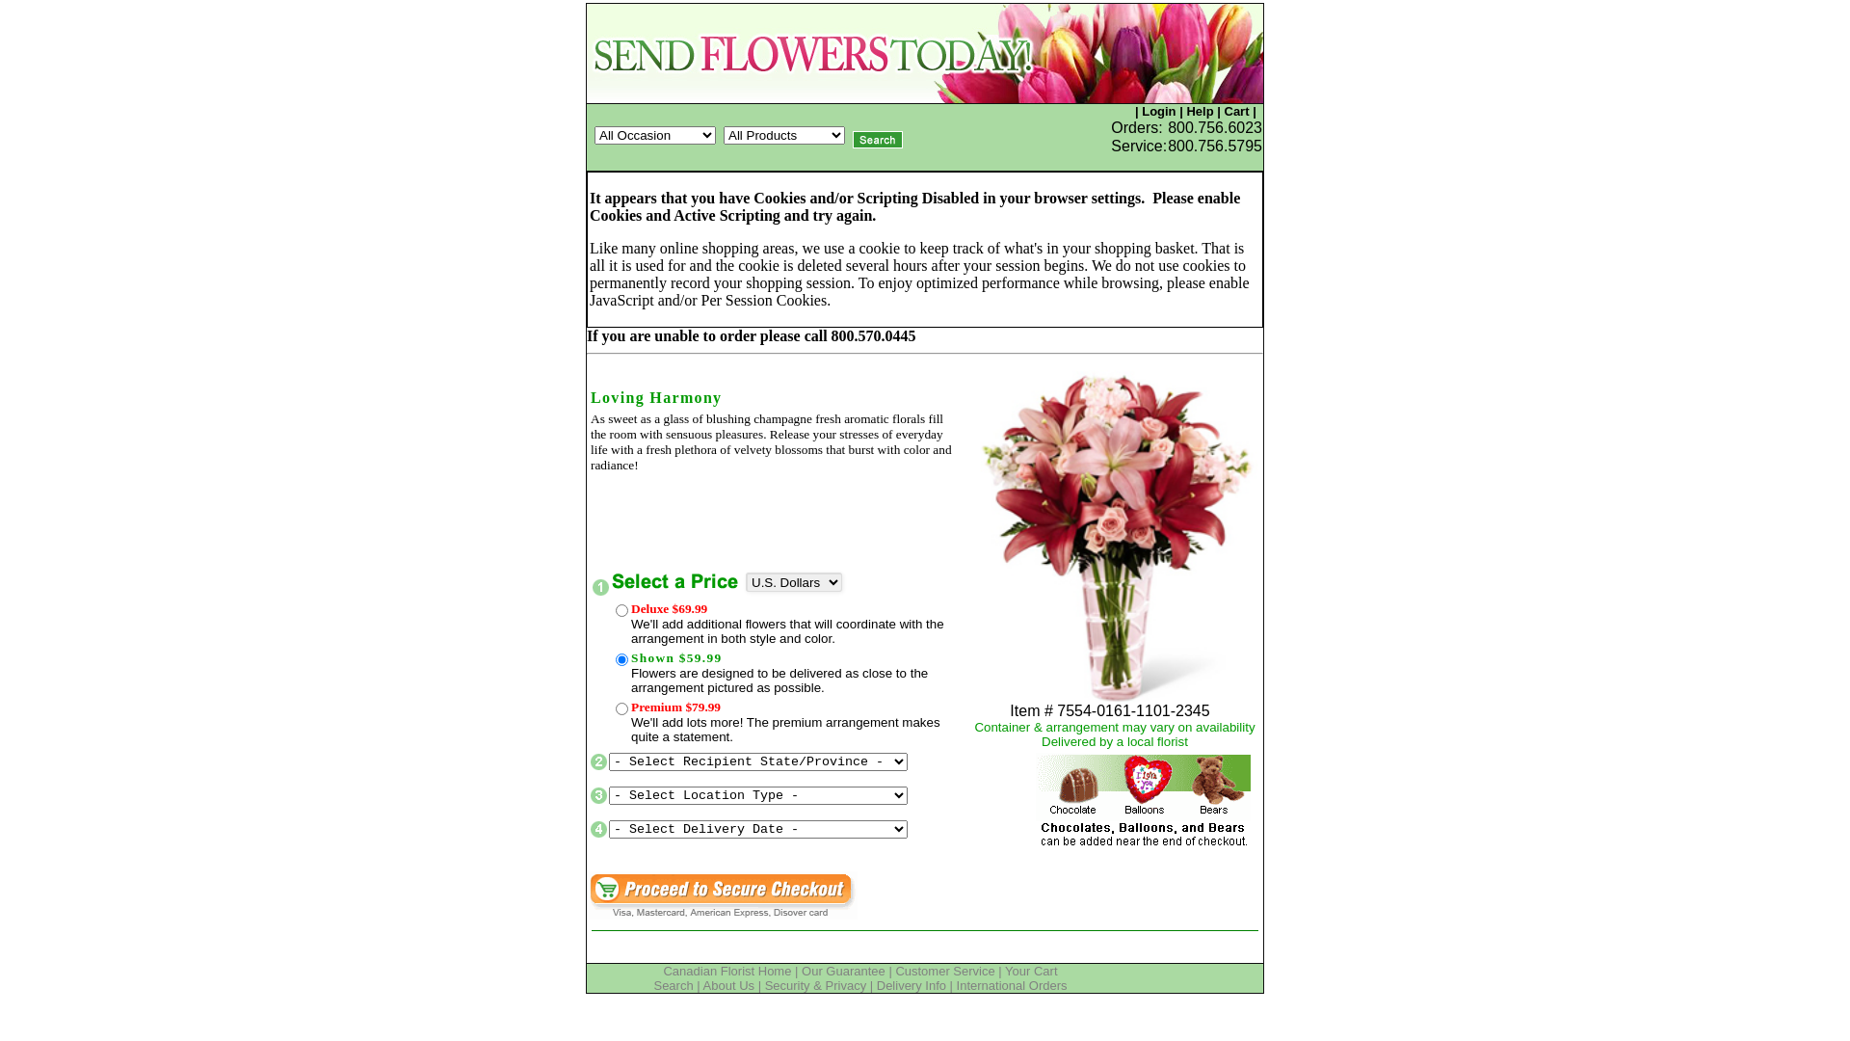  What do you see at coordinates (1012, 985) in the screenshot?
I see `International Orders` at bounding box center [1012, 985].